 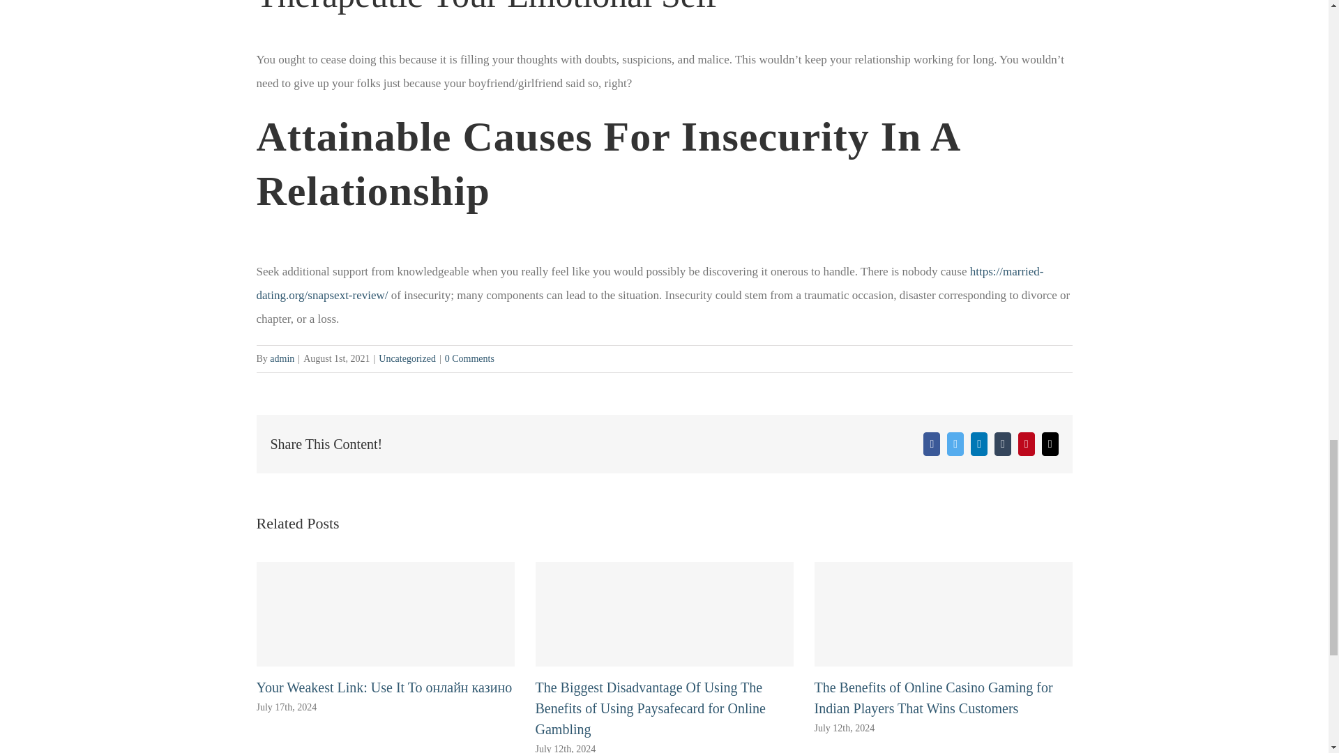 What do you see at coordinates (282, 358) in the screenshot?
I see `admin` at bounding box center [282, 358].